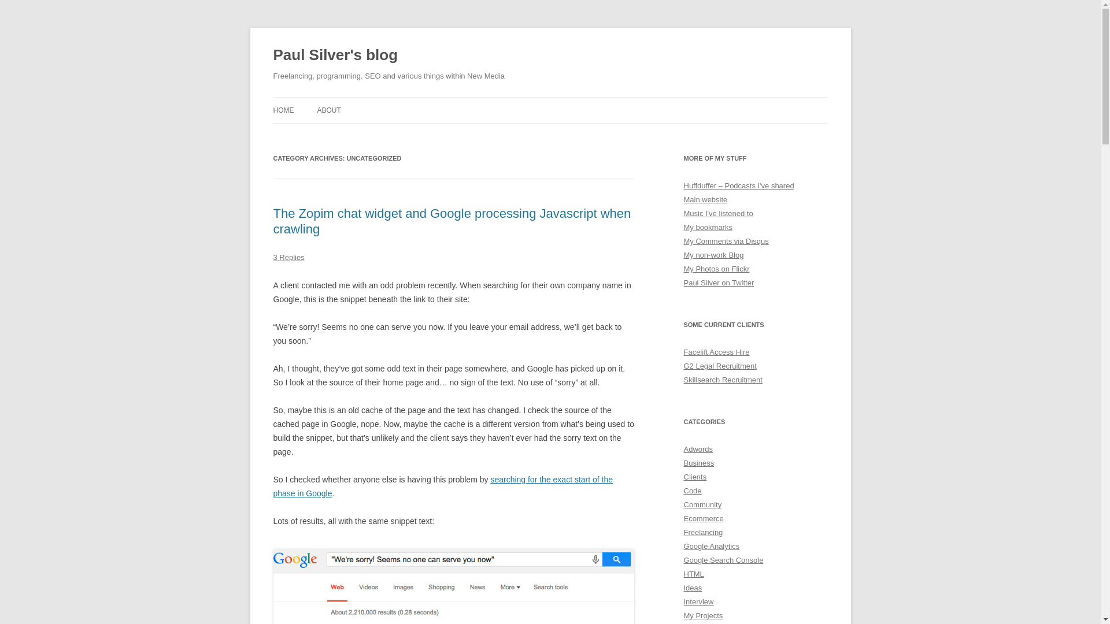  What do you see at coordinates (716, 351) in the screenshot?
I see `Cherry picker hire, sales and training` at bounding box center [716, 351].